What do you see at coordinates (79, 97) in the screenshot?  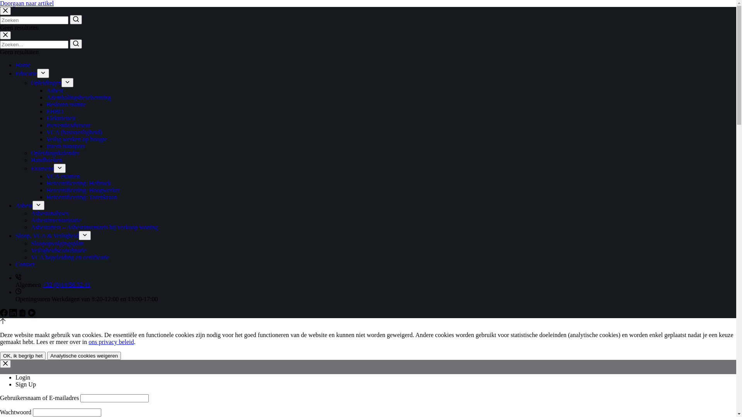 I see `Ademhalingsbescherming` at bounding box center [79, 97].